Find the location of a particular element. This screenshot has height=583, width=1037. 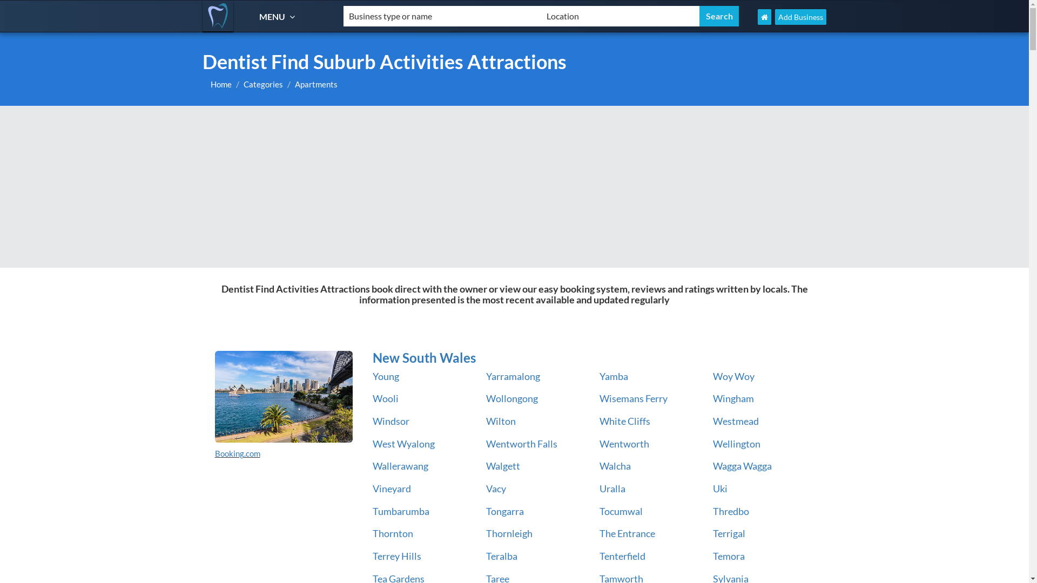

Tenterfield is located at coordinates (622, 556).